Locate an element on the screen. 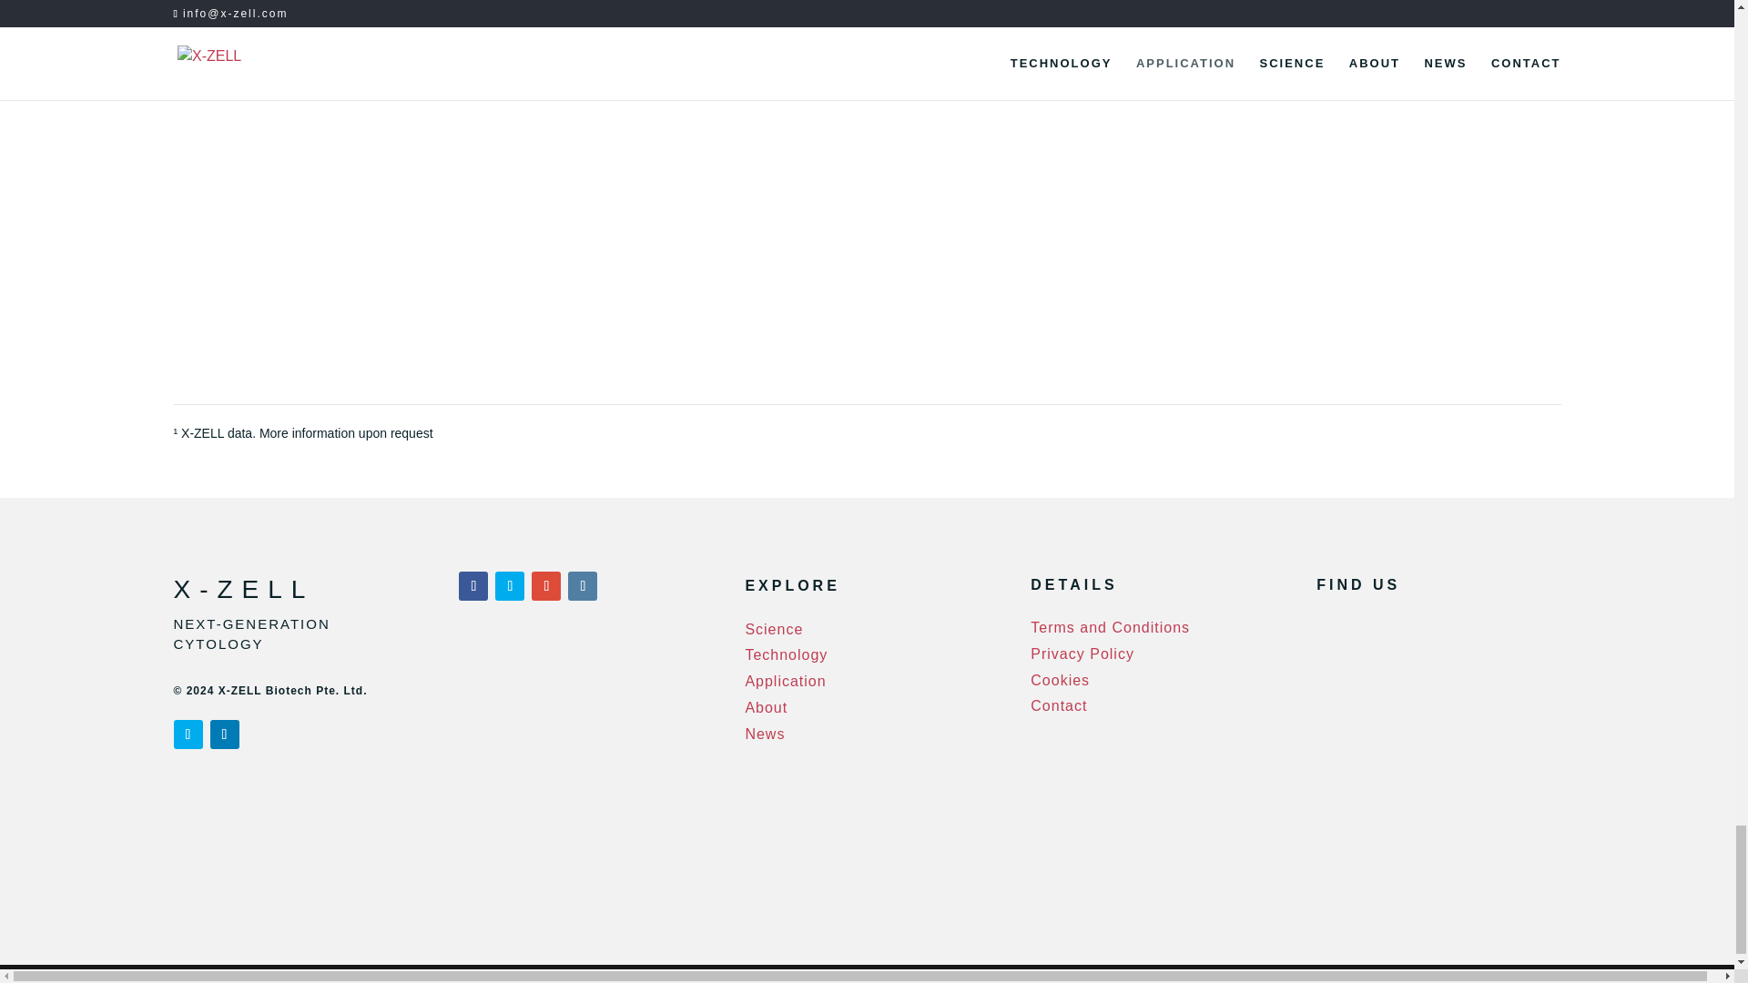  Application is located at coordinates (785, 681).